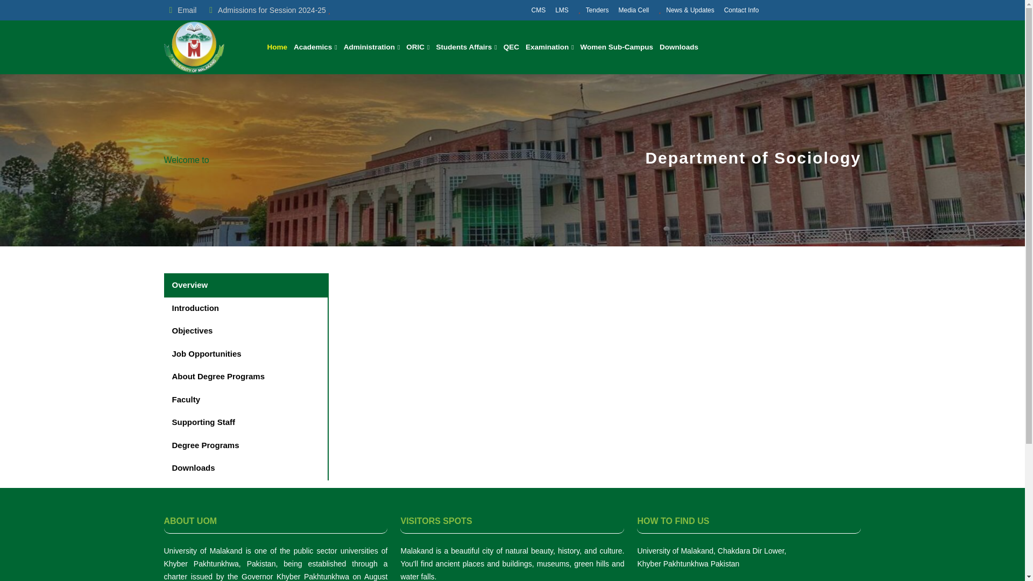  What do you see at coordinates (737, 10) in the screenshot?
I see `Contact Info` at bounding box center [737, 10].